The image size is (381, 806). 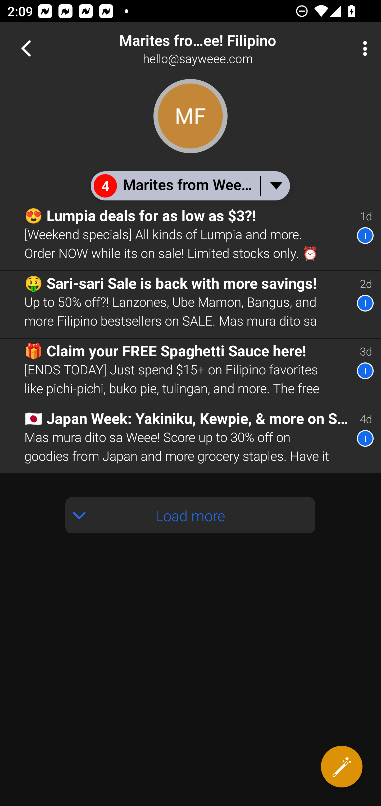 What do you see at coordinates (190, 515) in the screenshot?
I see `Load more` at bounding box center [190, 515].